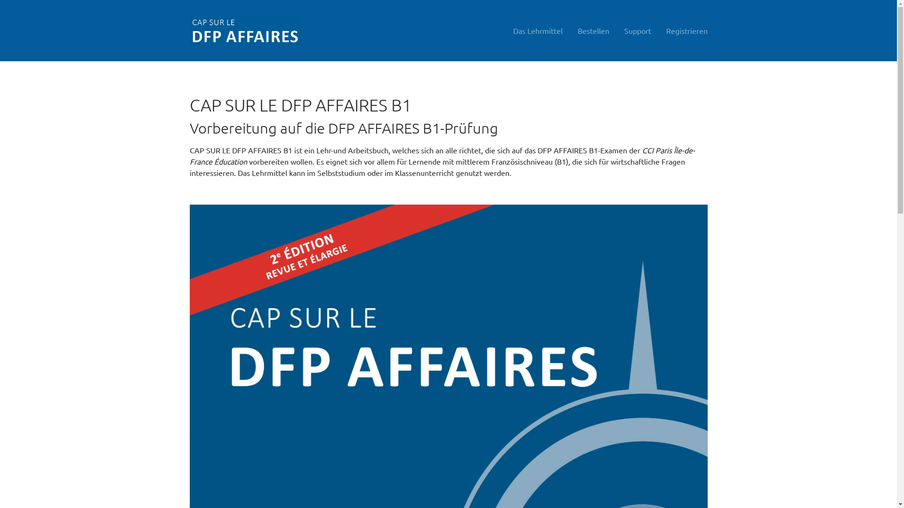 Image resolution: width=904 pixels, height=508 pixels. What do you see at coordinates (638, 31) in the screenshot?
I see `Support` at bounding box center [638, 31].